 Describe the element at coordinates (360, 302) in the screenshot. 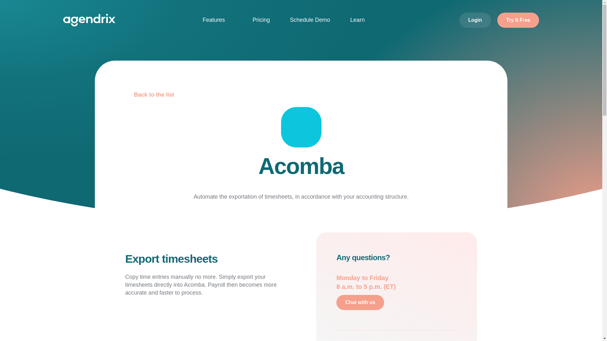

I see `Chat with us` at that location.